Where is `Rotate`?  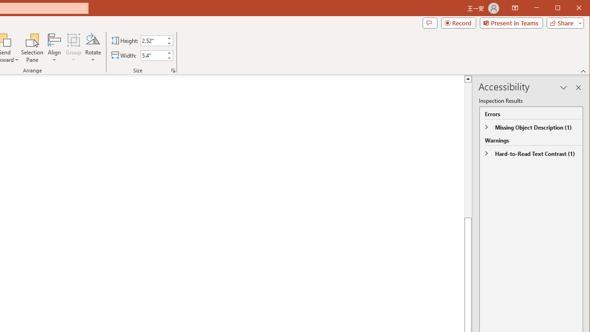 Rotate is located at coordinates (93, 48).